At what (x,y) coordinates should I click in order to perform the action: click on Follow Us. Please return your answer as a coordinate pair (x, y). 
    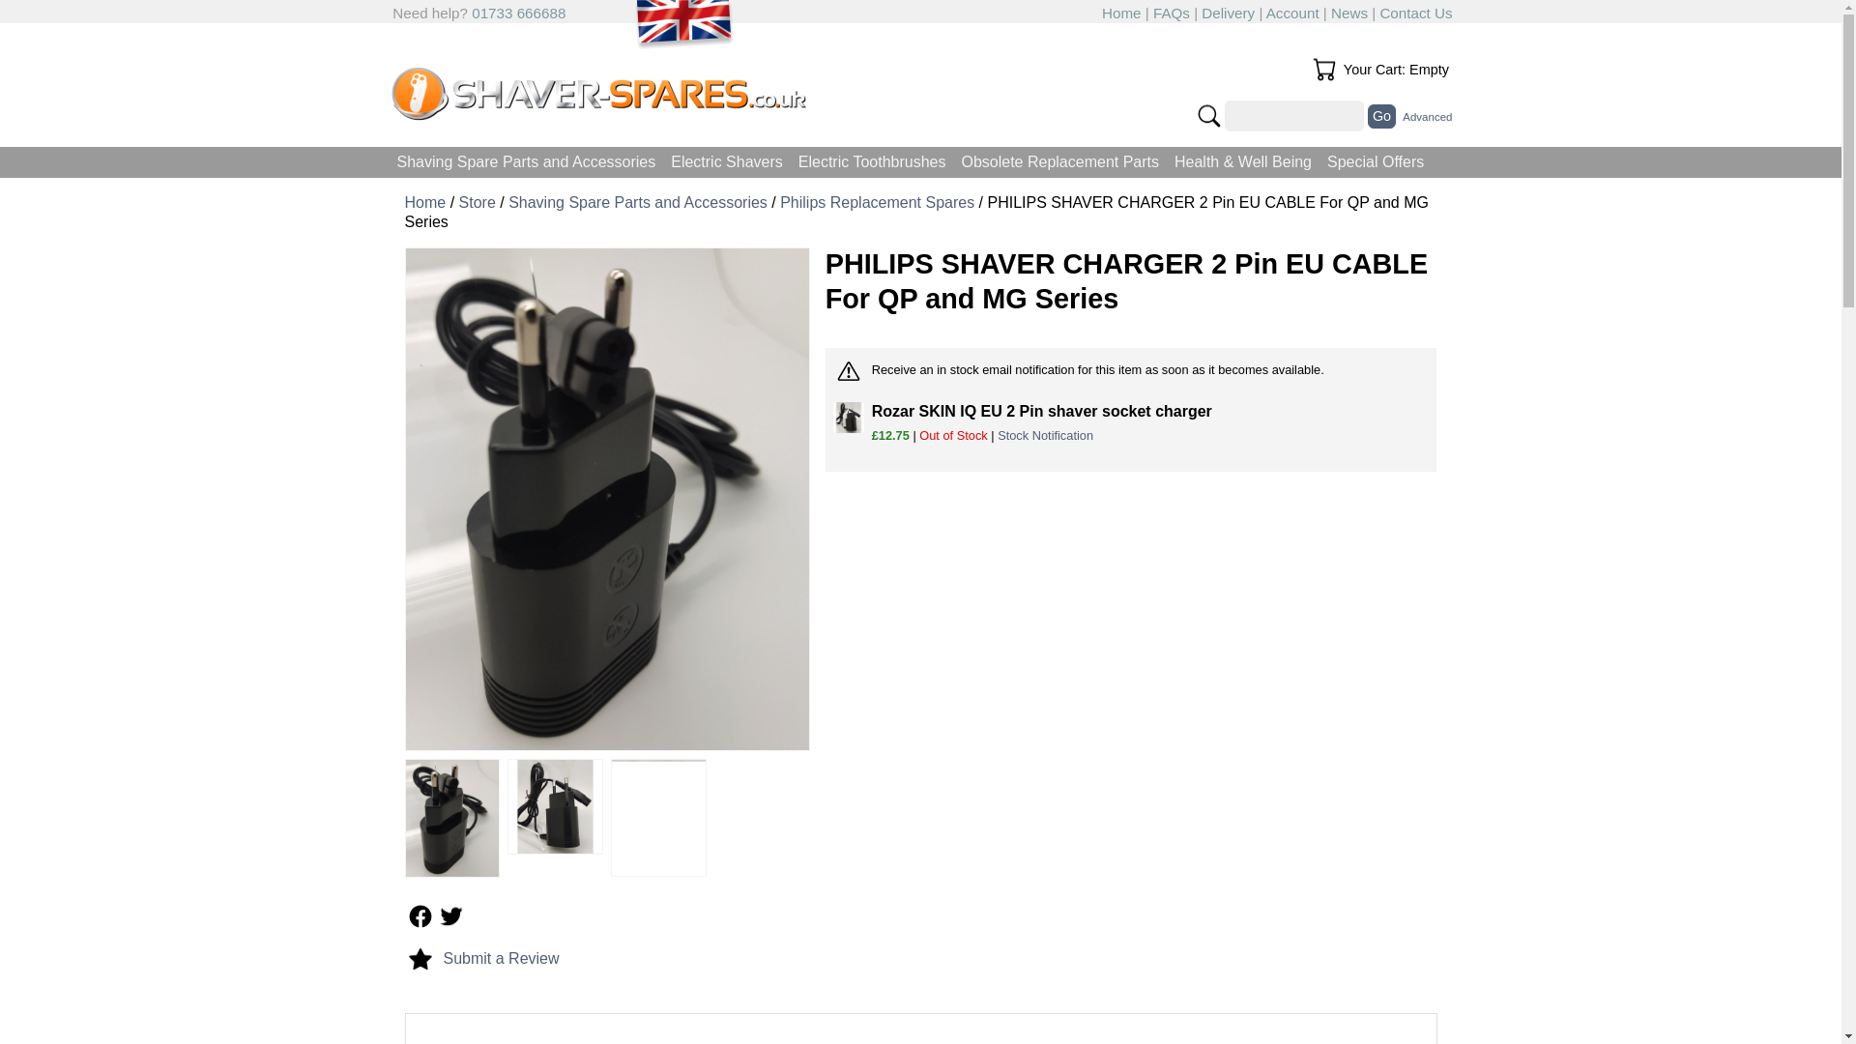
    Looking at the image, I should click on (420, 916).